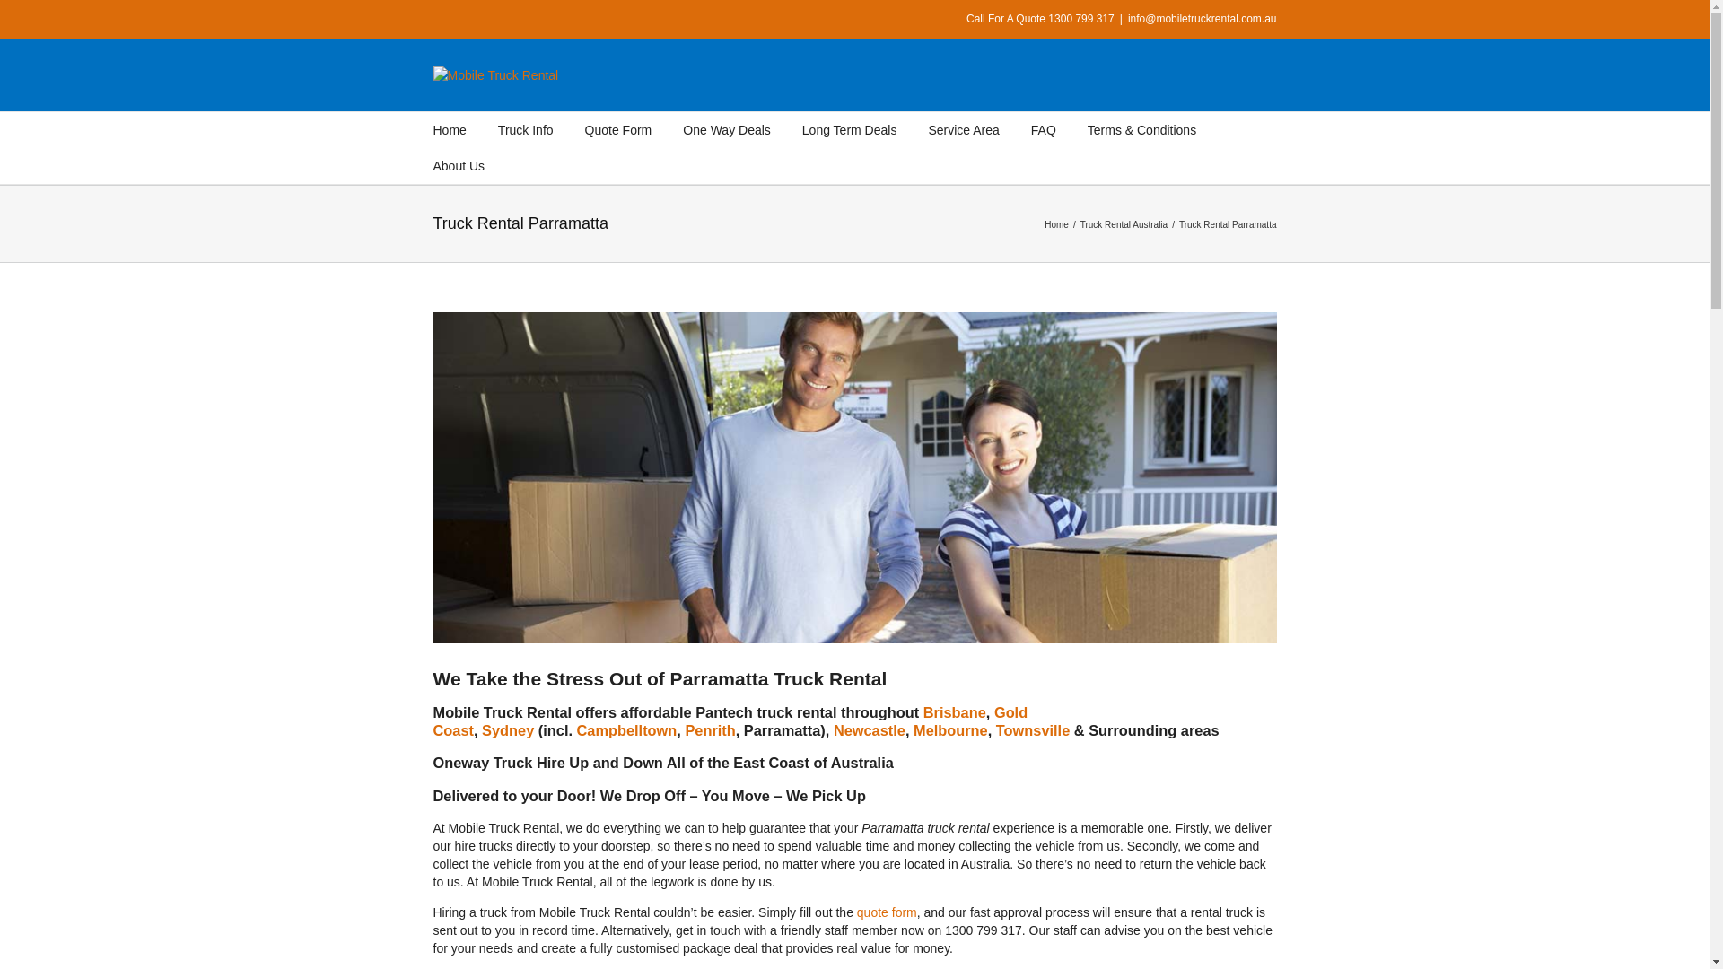 The width and height of the screenshot is (1723, 969). Describe the element at coordinates (1141, 130) in the screenshot. I see `Terms & Conditions` at that location.